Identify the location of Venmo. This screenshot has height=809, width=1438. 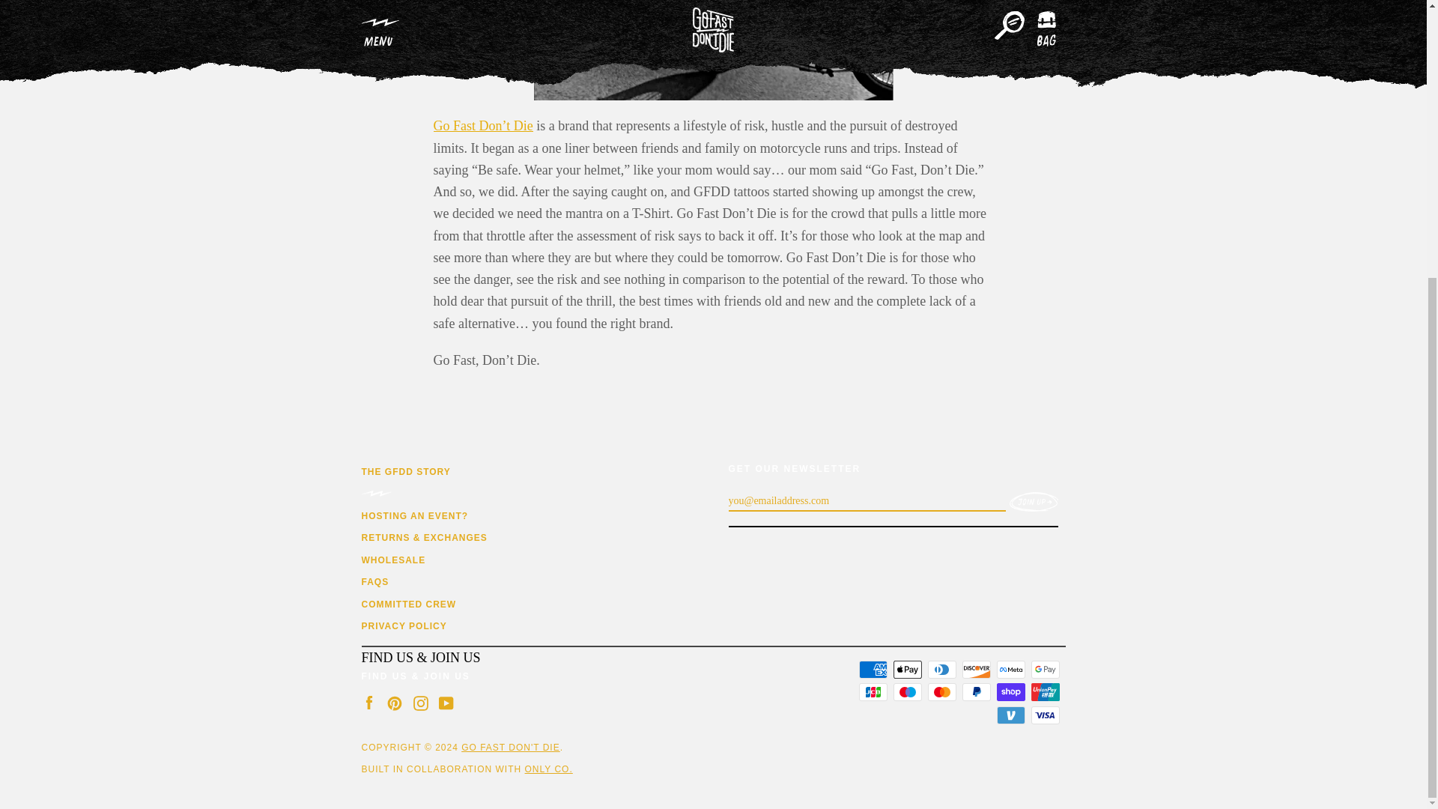
(1010, 715).